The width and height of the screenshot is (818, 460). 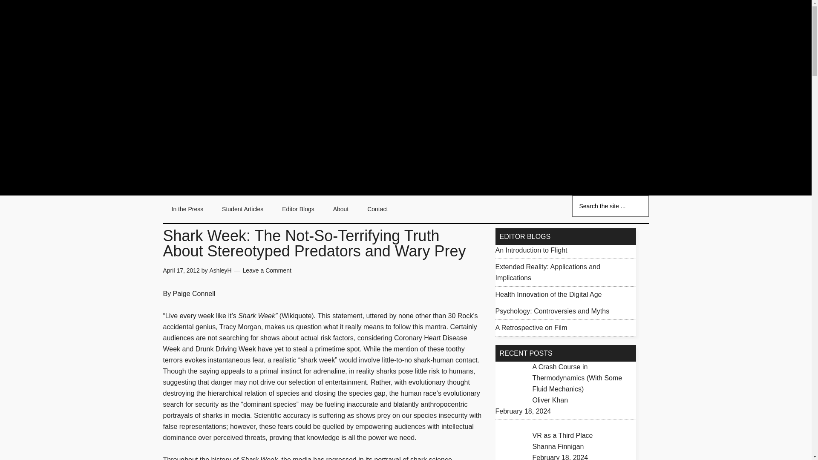 What do you see at coordinates (187, 209) in the screenshot?
I see `In the Press` at bounding box center [187, 209].